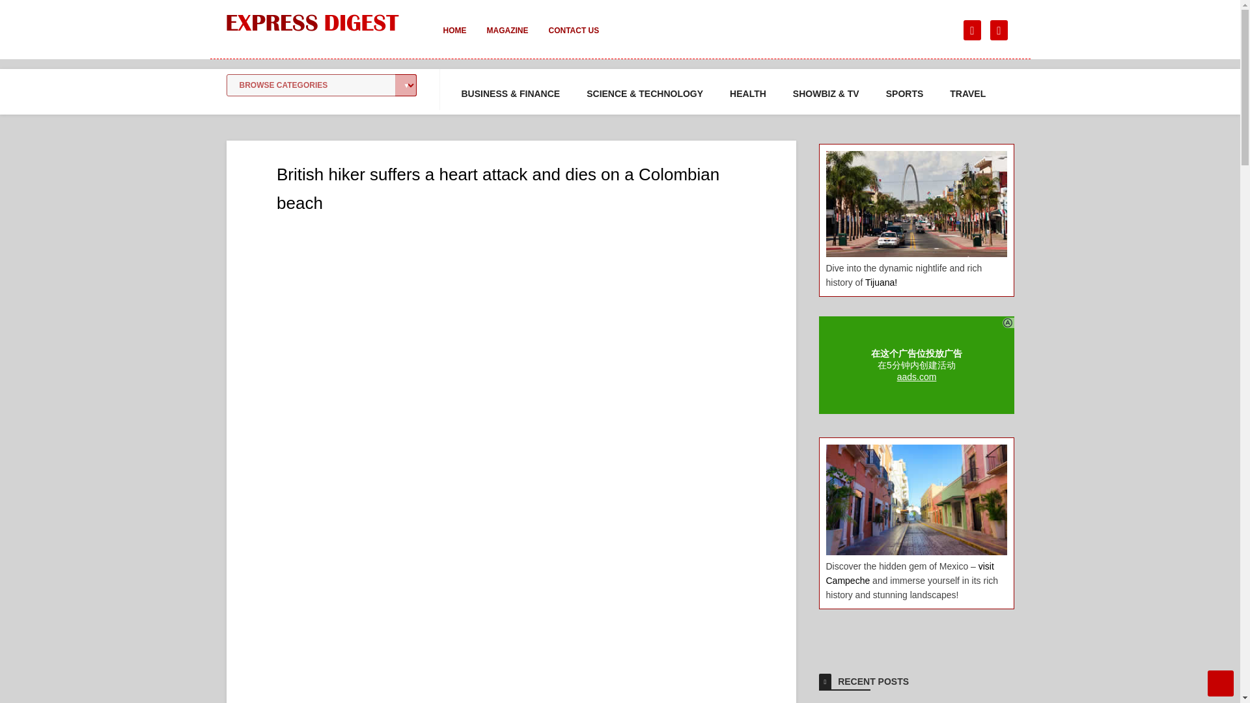 Image resolution: width=1250 pixels, height=703 pixels. What do you see at coordinates (747, 94) in the screenshot?
I see `HEALTH` at bounding box center [747, 94].